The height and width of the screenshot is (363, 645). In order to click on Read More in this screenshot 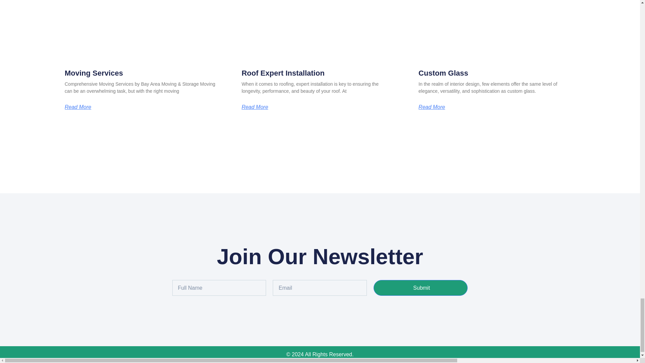, I will do `click(432, 107)`.